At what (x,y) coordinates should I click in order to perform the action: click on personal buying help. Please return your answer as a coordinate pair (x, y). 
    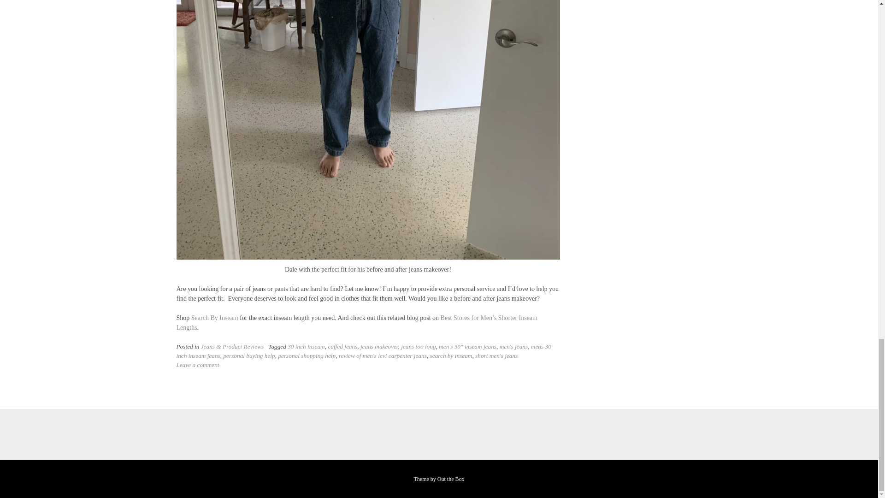
    Looking at the image, I should click on (248, 355).